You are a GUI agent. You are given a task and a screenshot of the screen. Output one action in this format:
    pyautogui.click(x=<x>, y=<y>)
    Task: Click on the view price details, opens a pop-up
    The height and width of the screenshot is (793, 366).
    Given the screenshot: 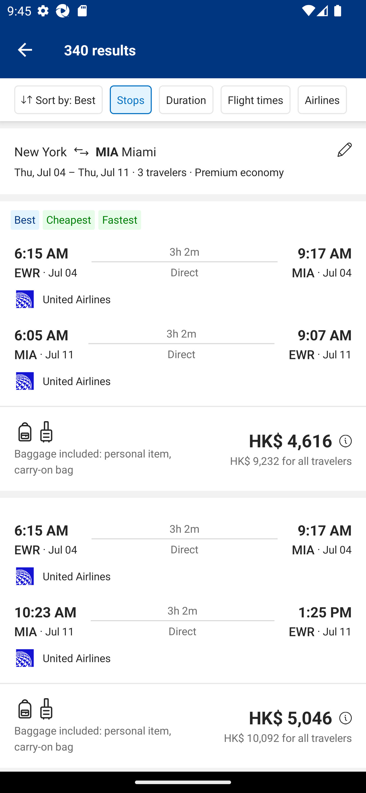 What is the action you would take?
    pyautogui.click(x=342, y=718)
    